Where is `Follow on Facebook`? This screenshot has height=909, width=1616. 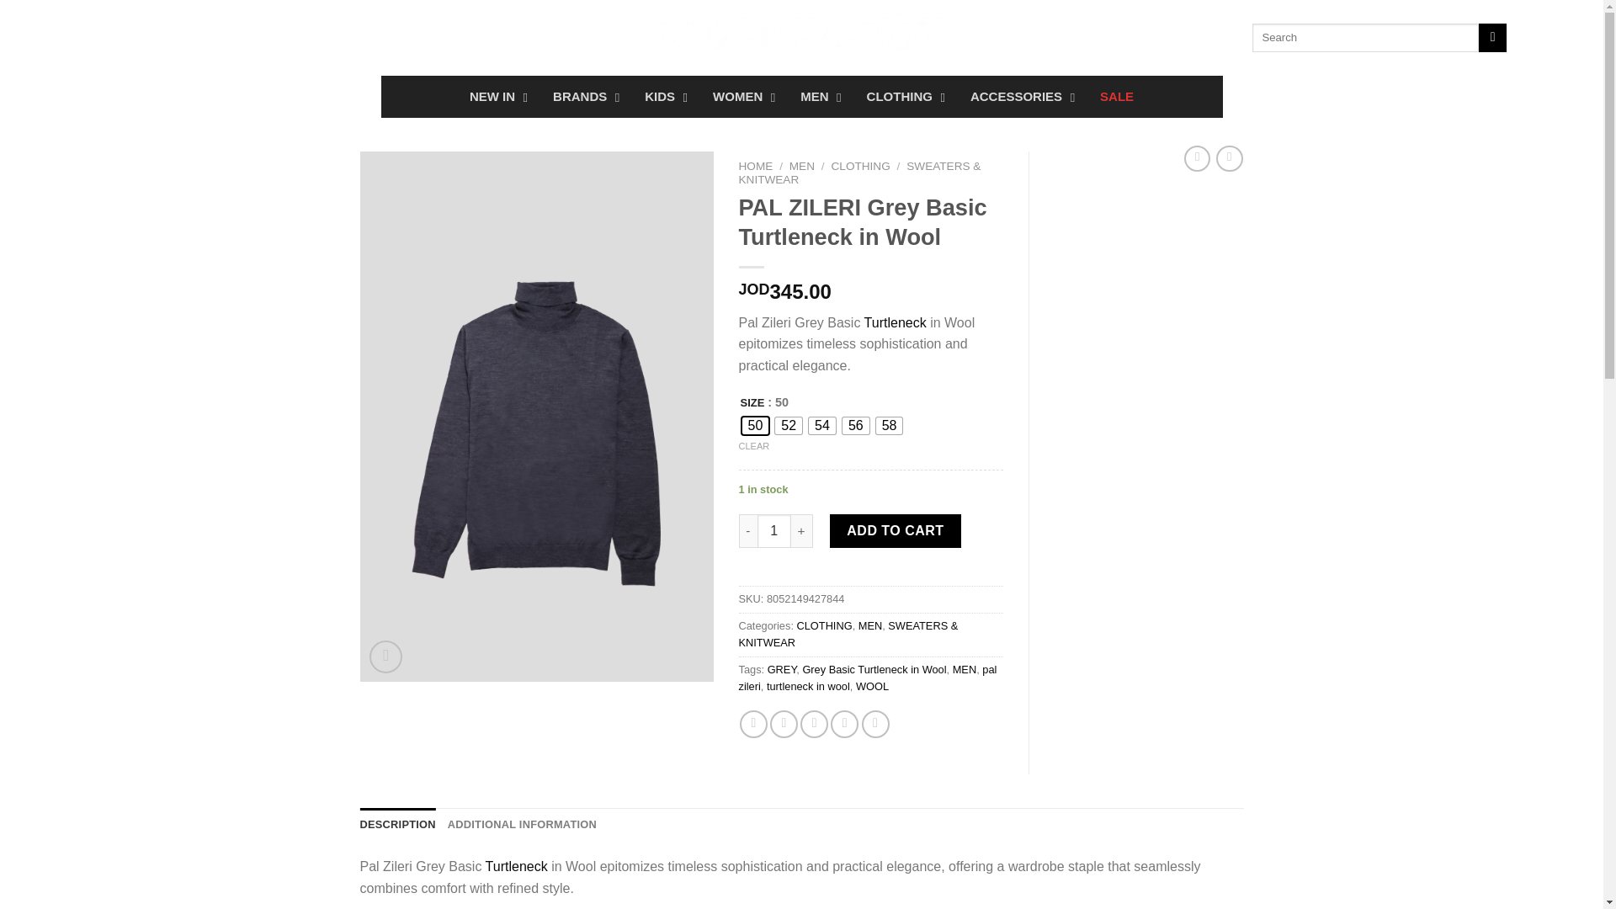 Follow on Facebook is located at coordinates (801, 38).